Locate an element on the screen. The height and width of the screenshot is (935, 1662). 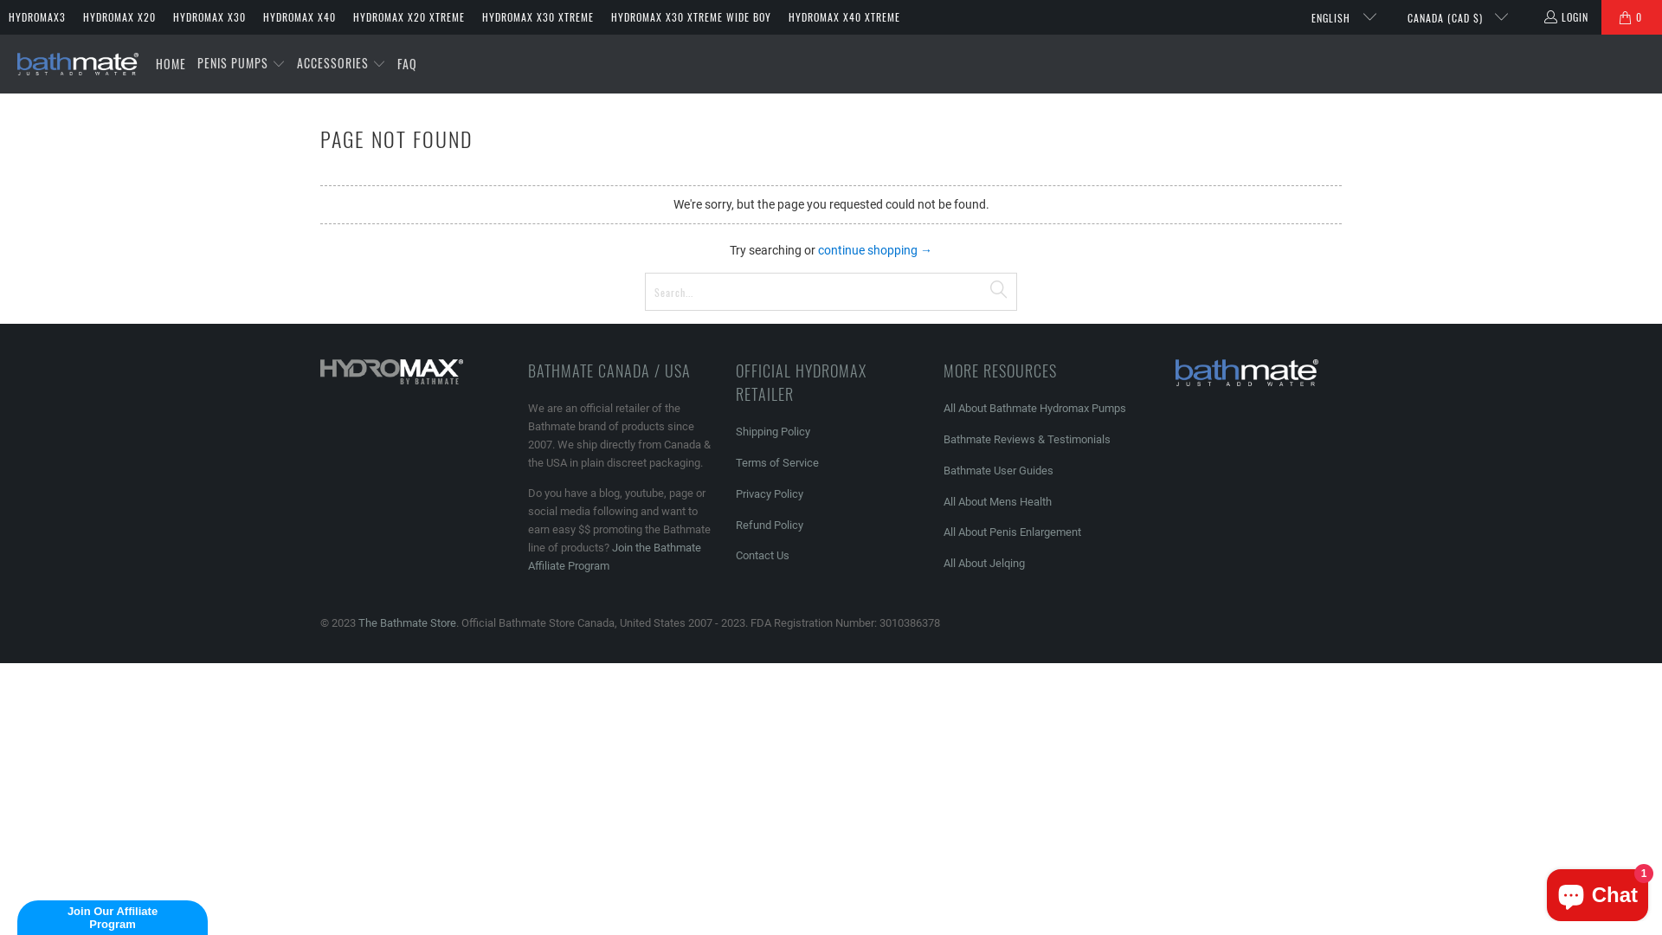
HYDROMAX X40 XTREME is located at coordinates (845, 17).